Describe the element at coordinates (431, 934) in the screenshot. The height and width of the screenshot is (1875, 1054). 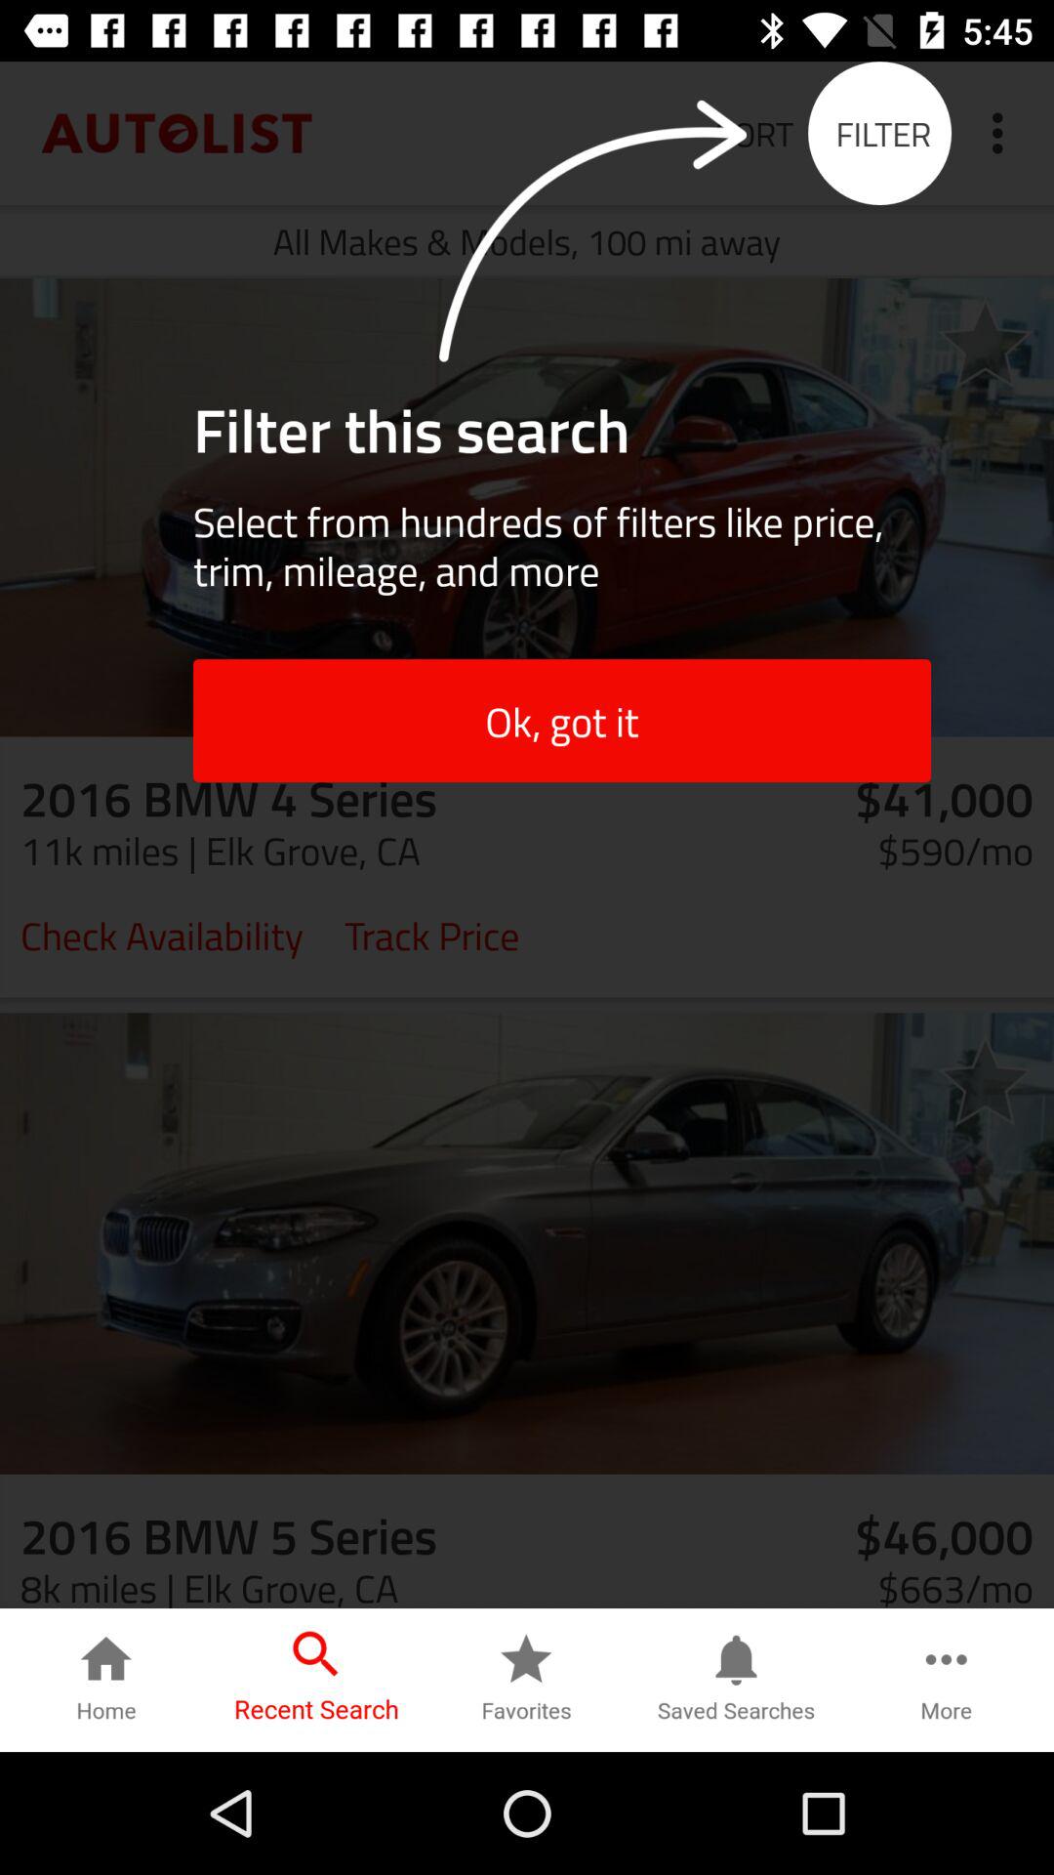
I see `turn on the icon next to the check availability` at that location.